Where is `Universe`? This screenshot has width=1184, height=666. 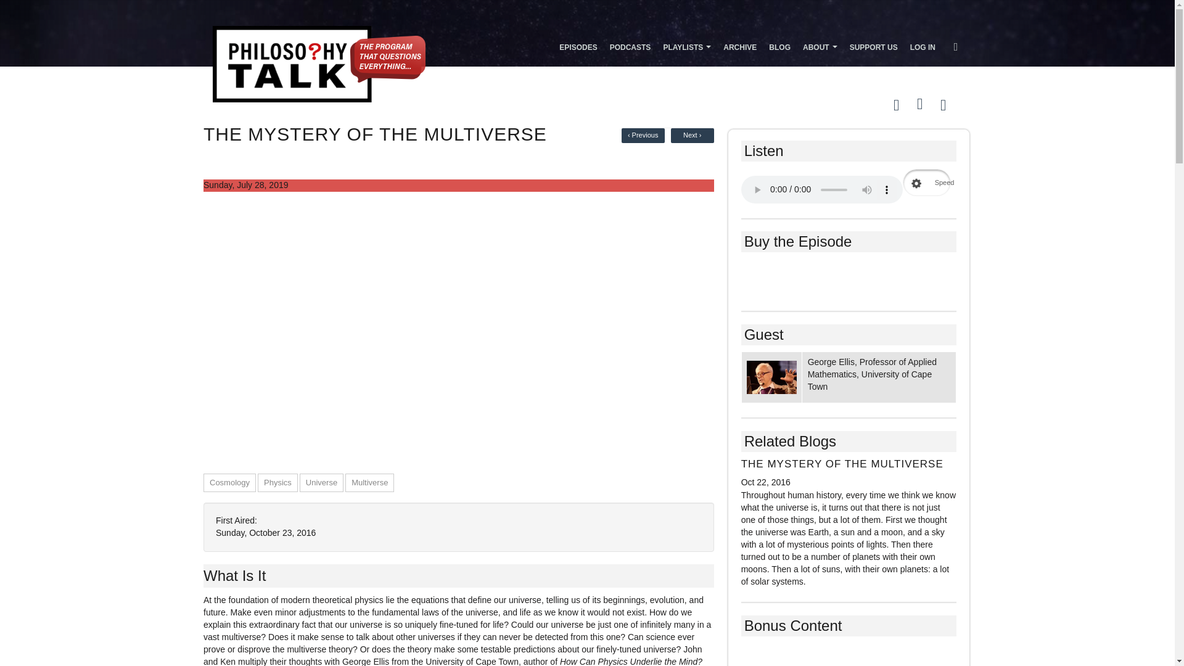 Universe is located at coordinates (321, 482).